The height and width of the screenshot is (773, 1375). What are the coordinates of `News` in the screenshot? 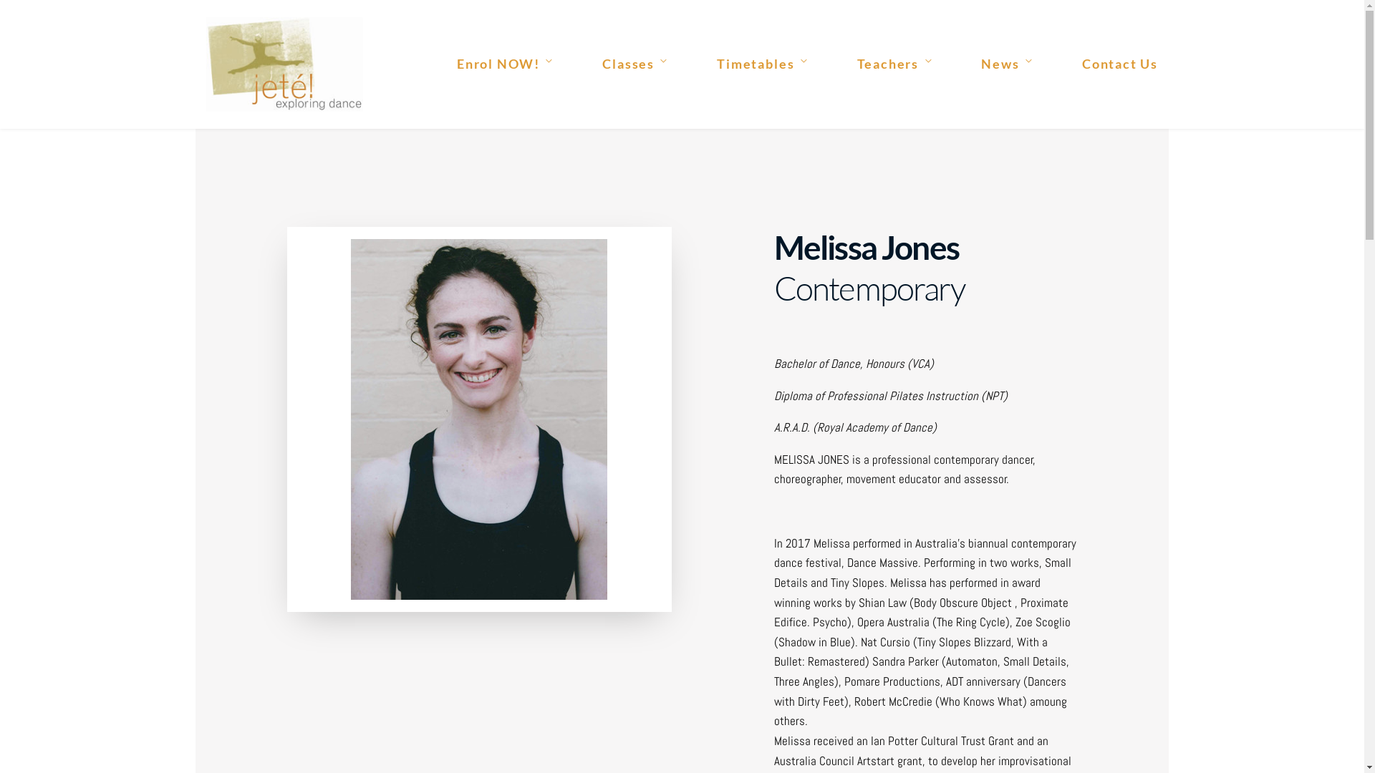 It's located at (1007, 64).